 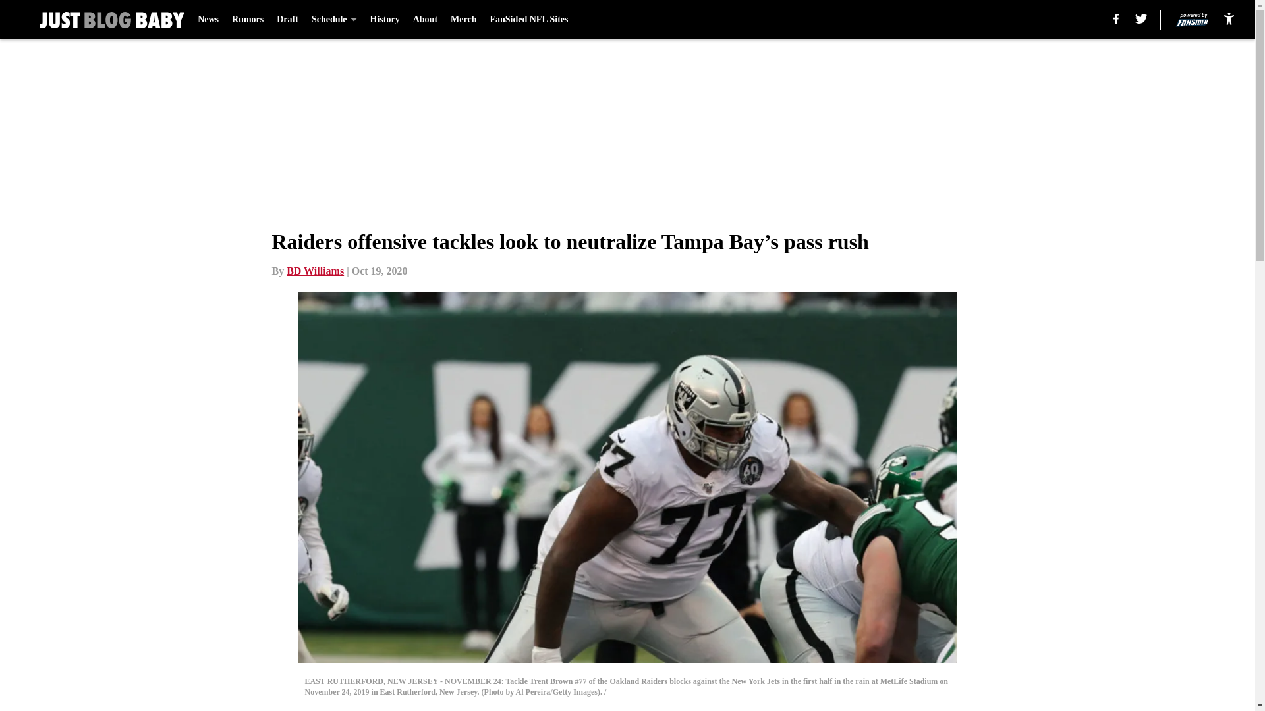 What do you see at coordinates (528, 20) in the screenshot?
I see `FanSided NFL Sites` at bounding box center [528, 20].